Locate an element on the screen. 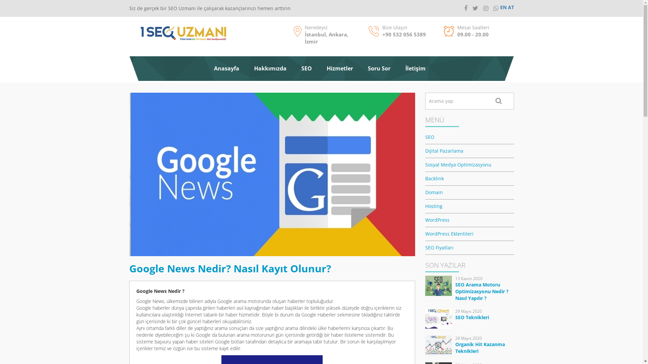 The height and width of the screenshot is (364, 648). Facebook is located at coordinates (465, 8).